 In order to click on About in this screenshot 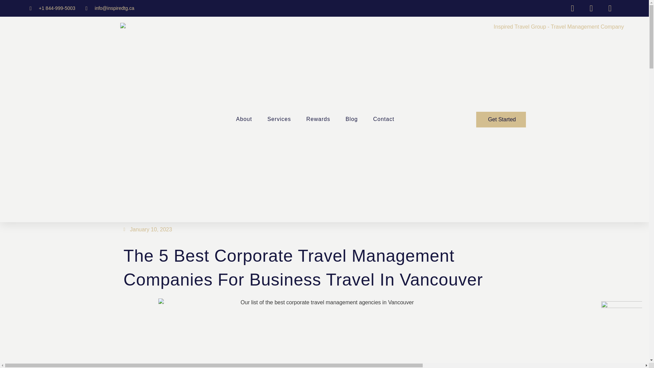, I will do `click(244, 119)`.